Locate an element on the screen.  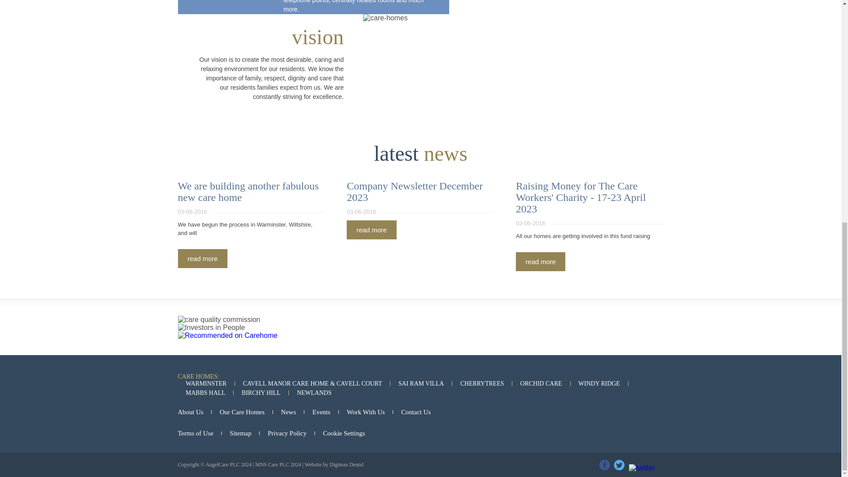
read more is located at coordinates (202, 258).